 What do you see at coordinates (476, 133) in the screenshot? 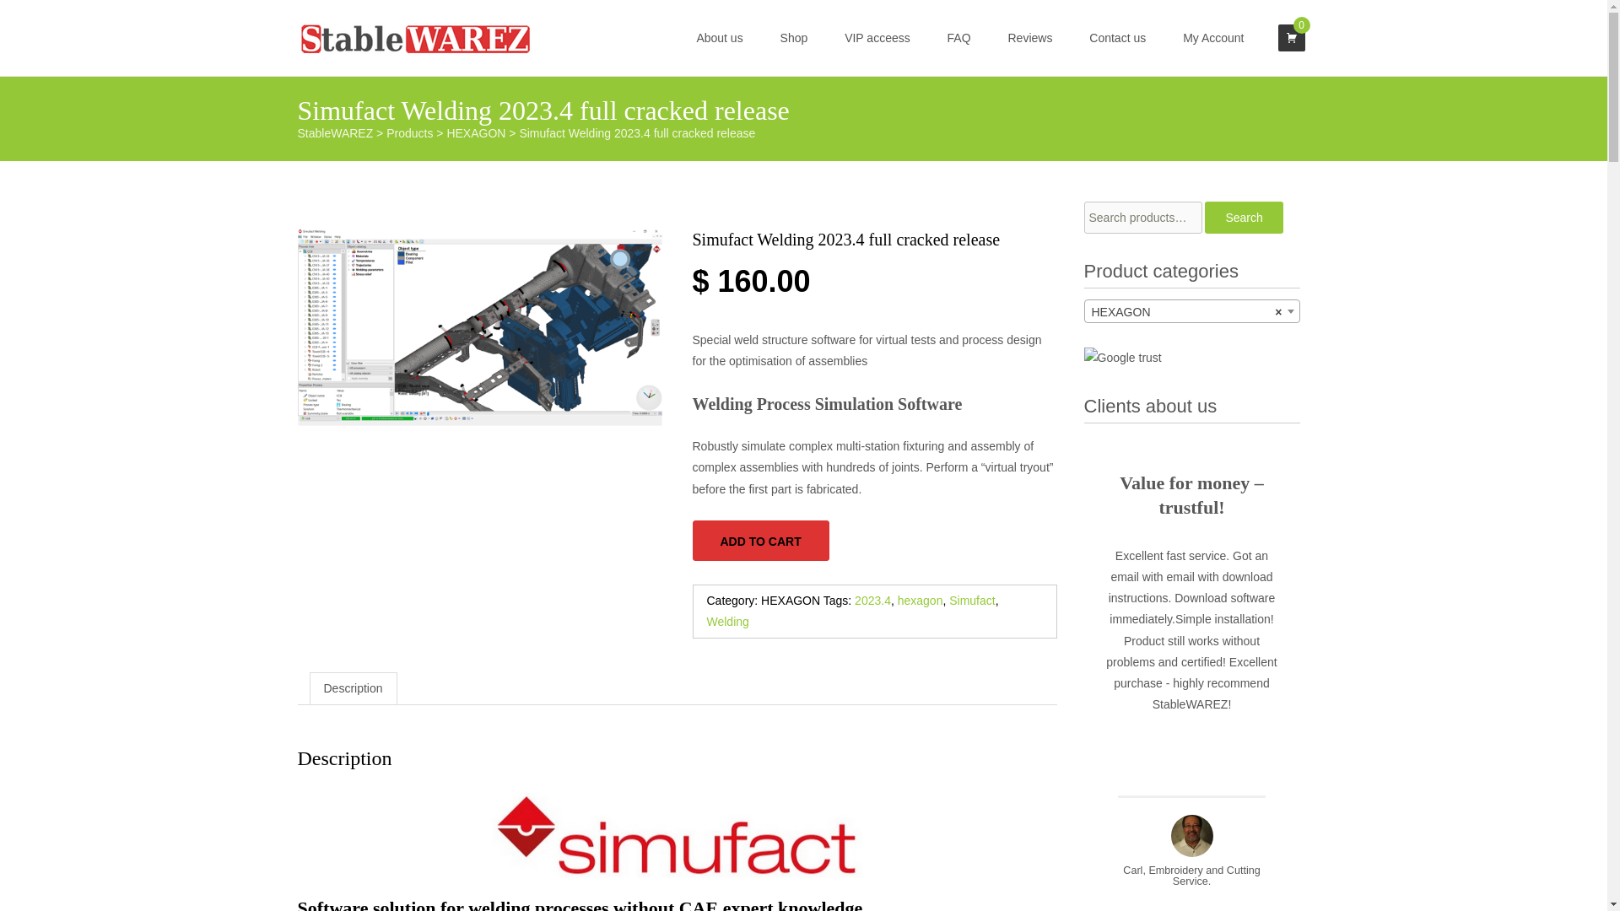
I see `Go to the HEXAGON Product Category archives.` at bounding box center [476, 133].